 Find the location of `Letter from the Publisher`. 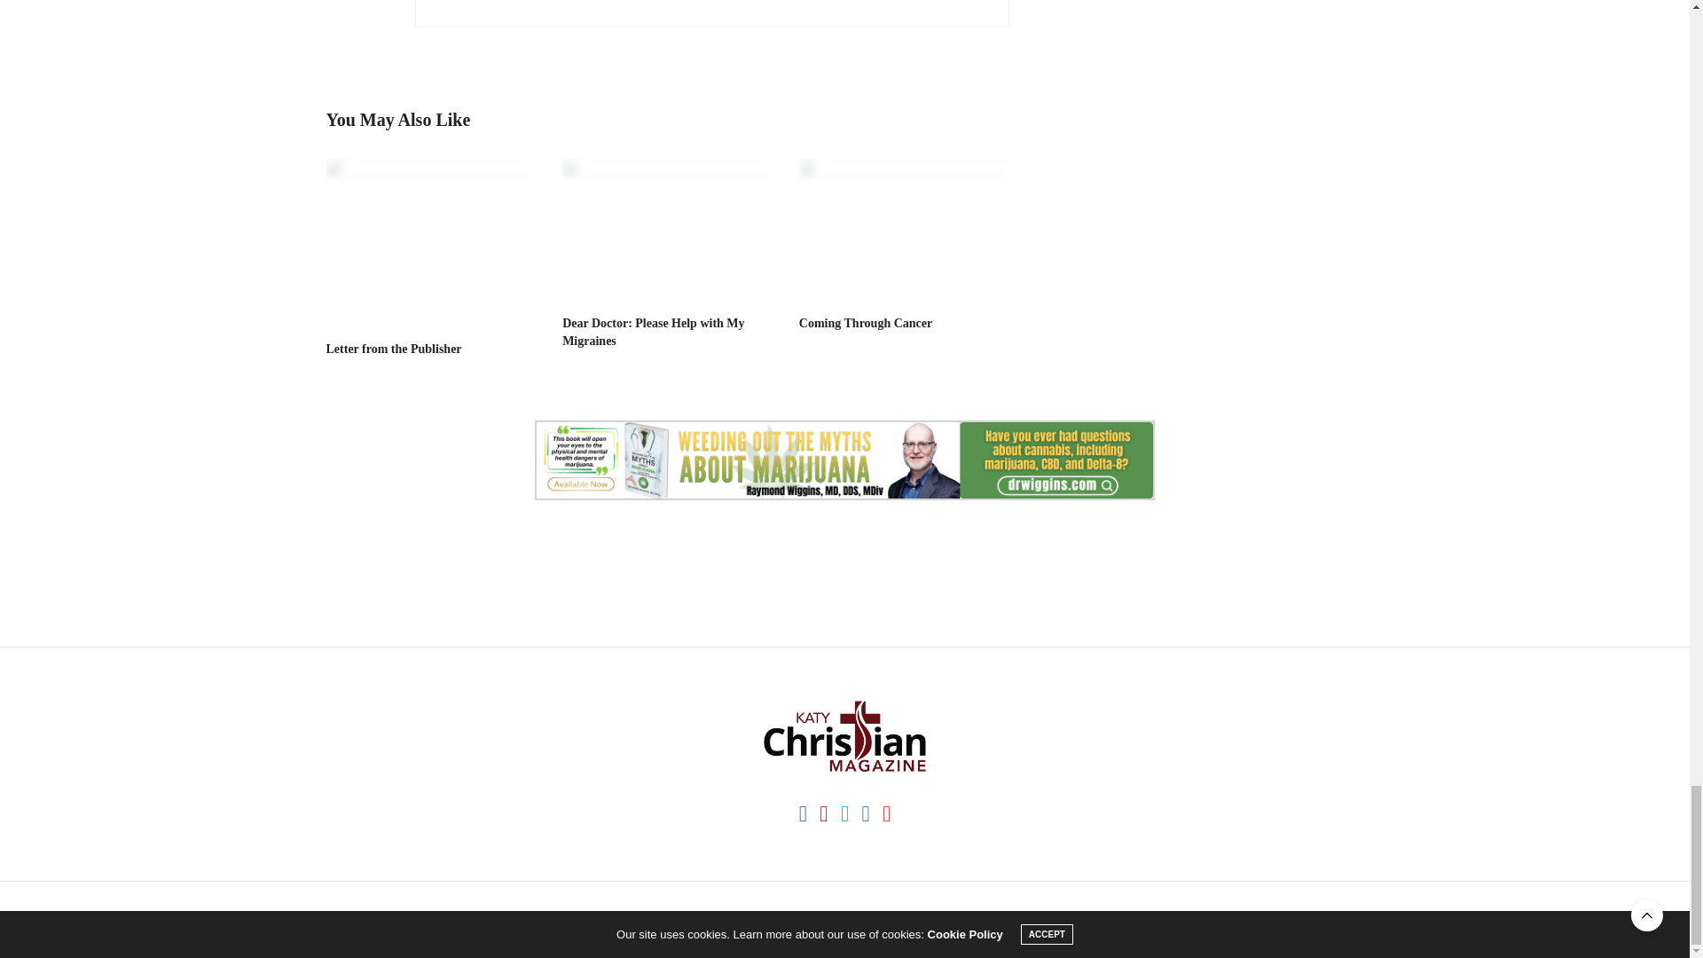

Letter from the Publisher is located at coordinates (394, 348).